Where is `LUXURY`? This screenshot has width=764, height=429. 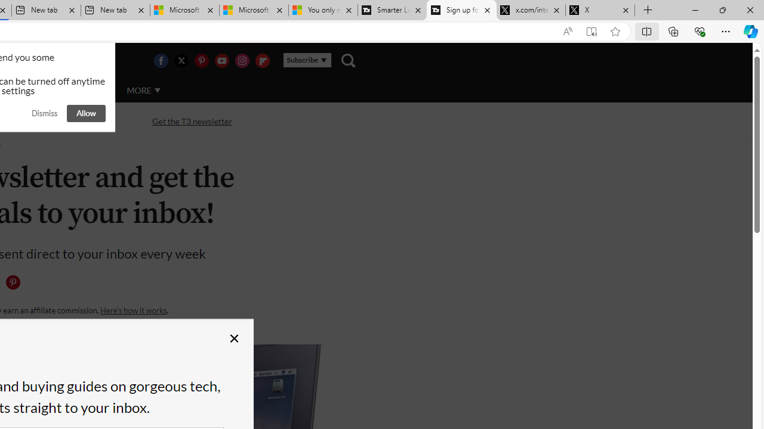 LUXURY is located at coordinates (39, 90).